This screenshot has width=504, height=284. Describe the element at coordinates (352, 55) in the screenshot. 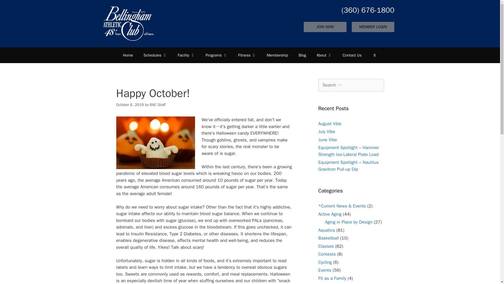

I see `Contact Us` at that location.